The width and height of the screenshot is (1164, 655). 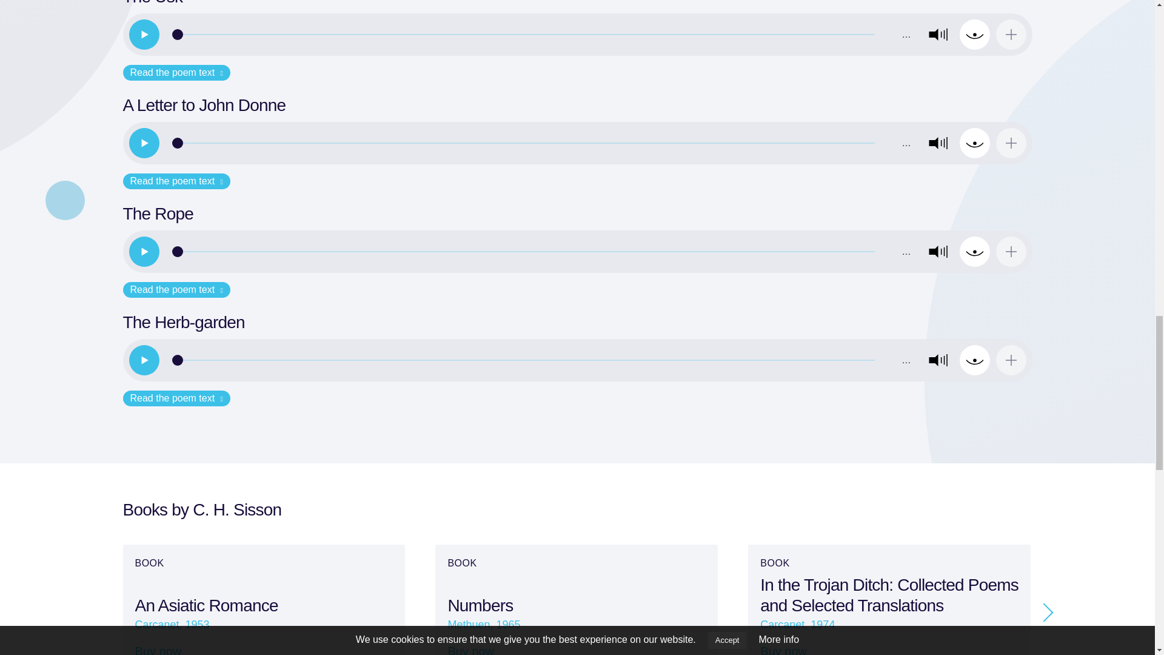 What do you see at coordinates (143, 35) in the screenshot?
I see `Play` at bounding box center [143, 35].